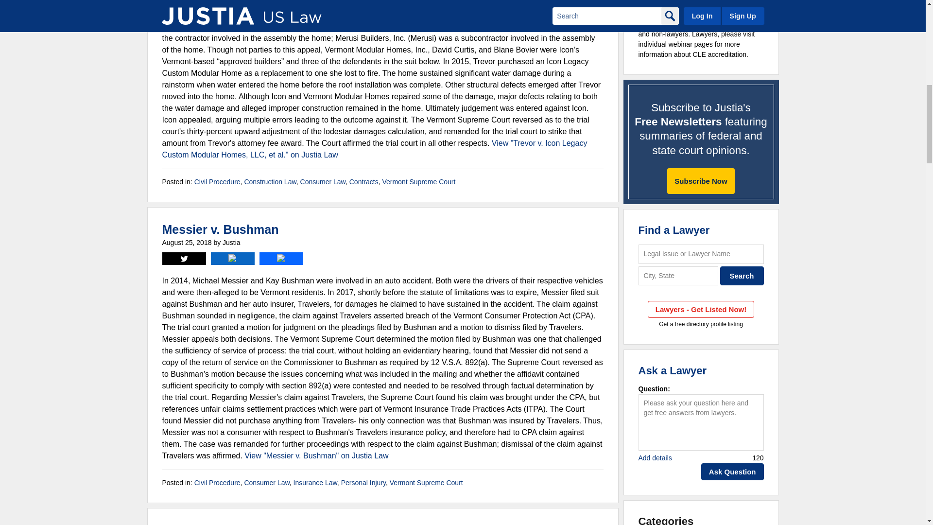  I want to click on View all posts in Personal Injury, so click(363, 482).